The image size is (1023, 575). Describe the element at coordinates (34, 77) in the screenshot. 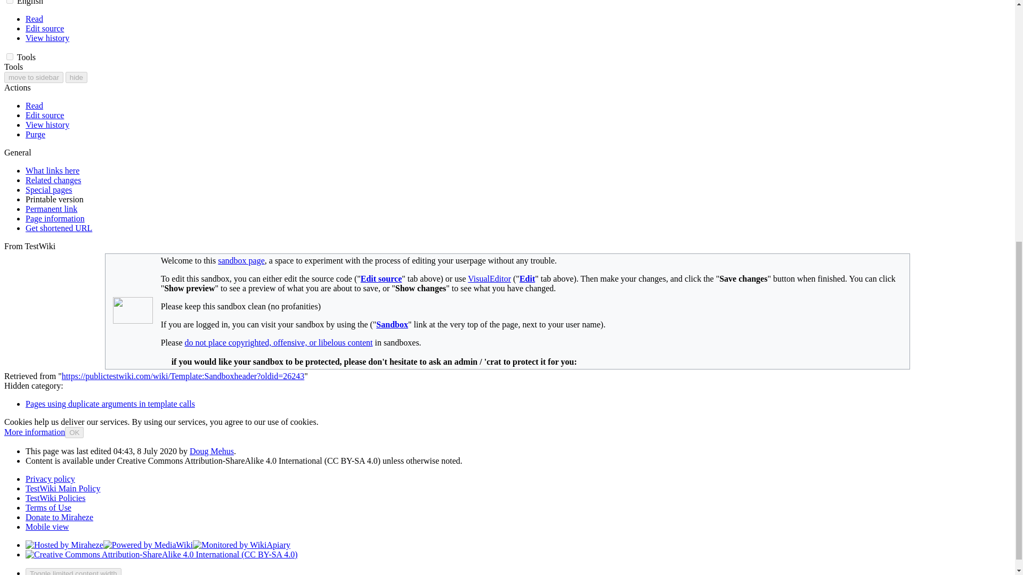

I see `move to sidebar` at that location.